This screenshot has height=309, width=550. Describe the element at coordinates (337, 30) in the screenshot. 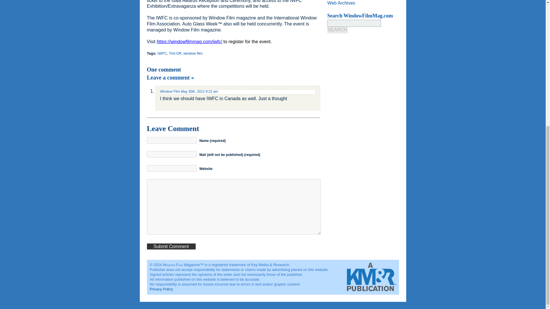

I see `SEARCH` at that location.